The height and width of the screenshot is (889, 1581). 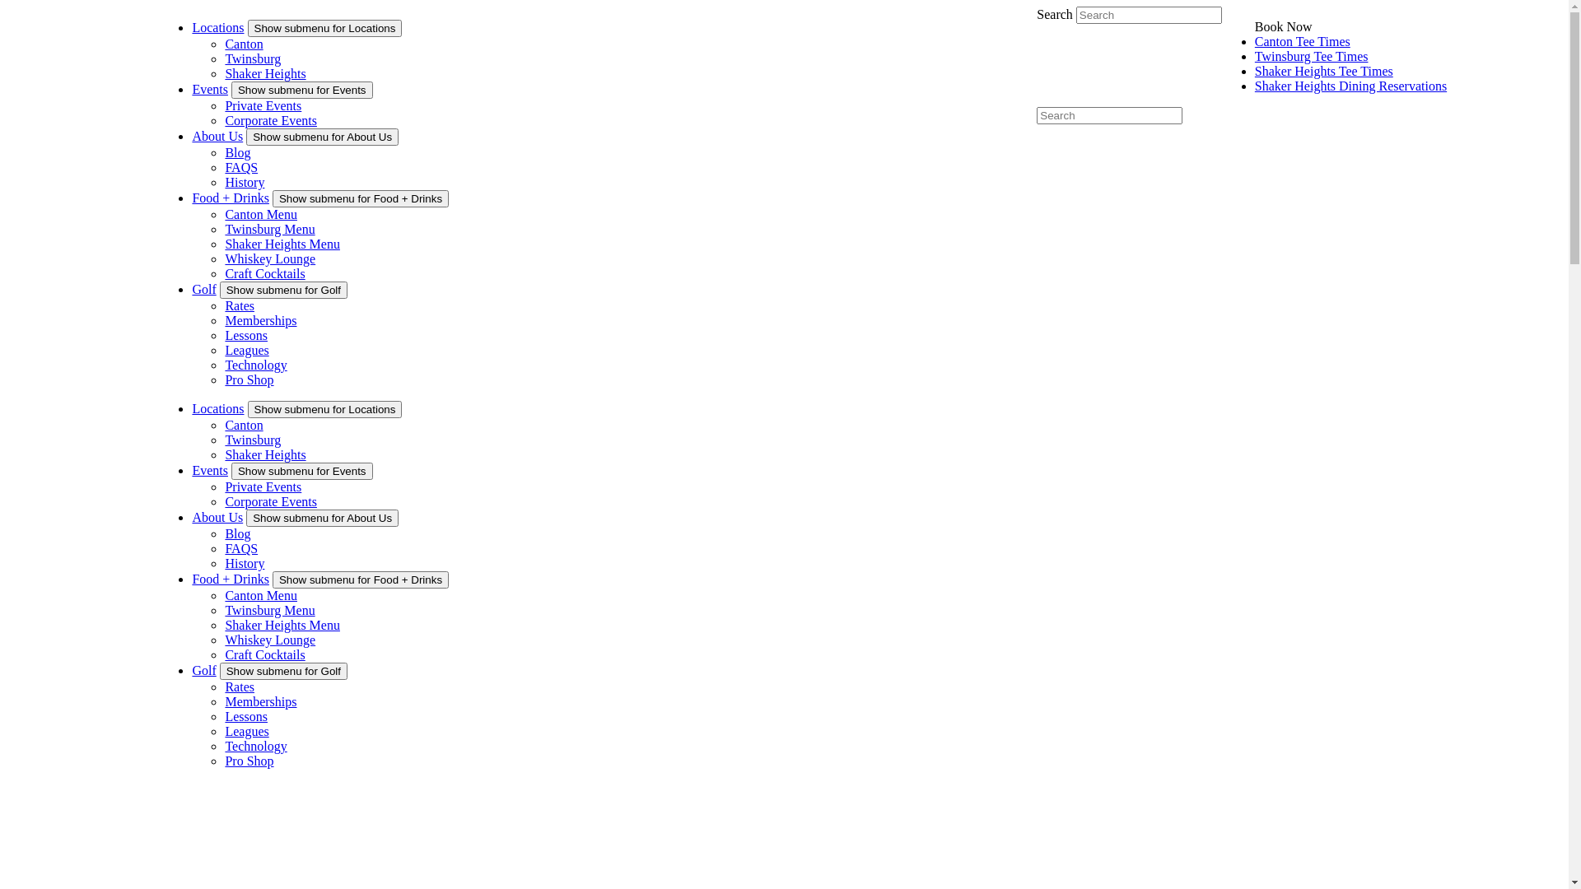 What do you see at coordinates (210, 89) in the screenshot?
I see `Events` at bounding box center [210, 89].